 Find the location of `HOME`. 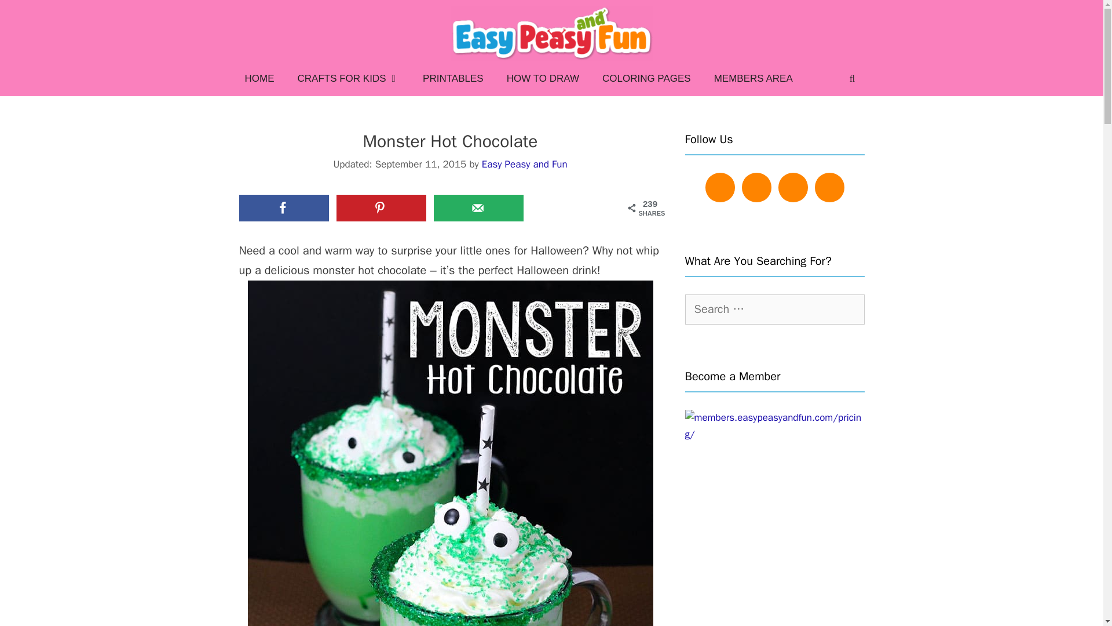

HOME is located at coordinates (259, 79).